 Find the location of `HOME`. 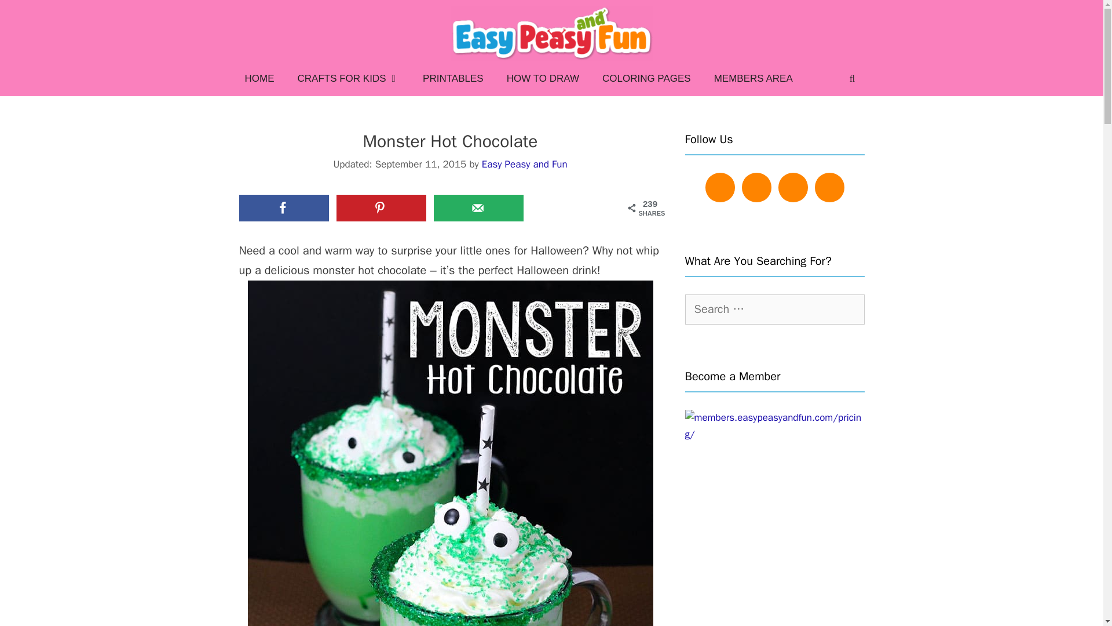

HOME is located at coordinates (259, 79).